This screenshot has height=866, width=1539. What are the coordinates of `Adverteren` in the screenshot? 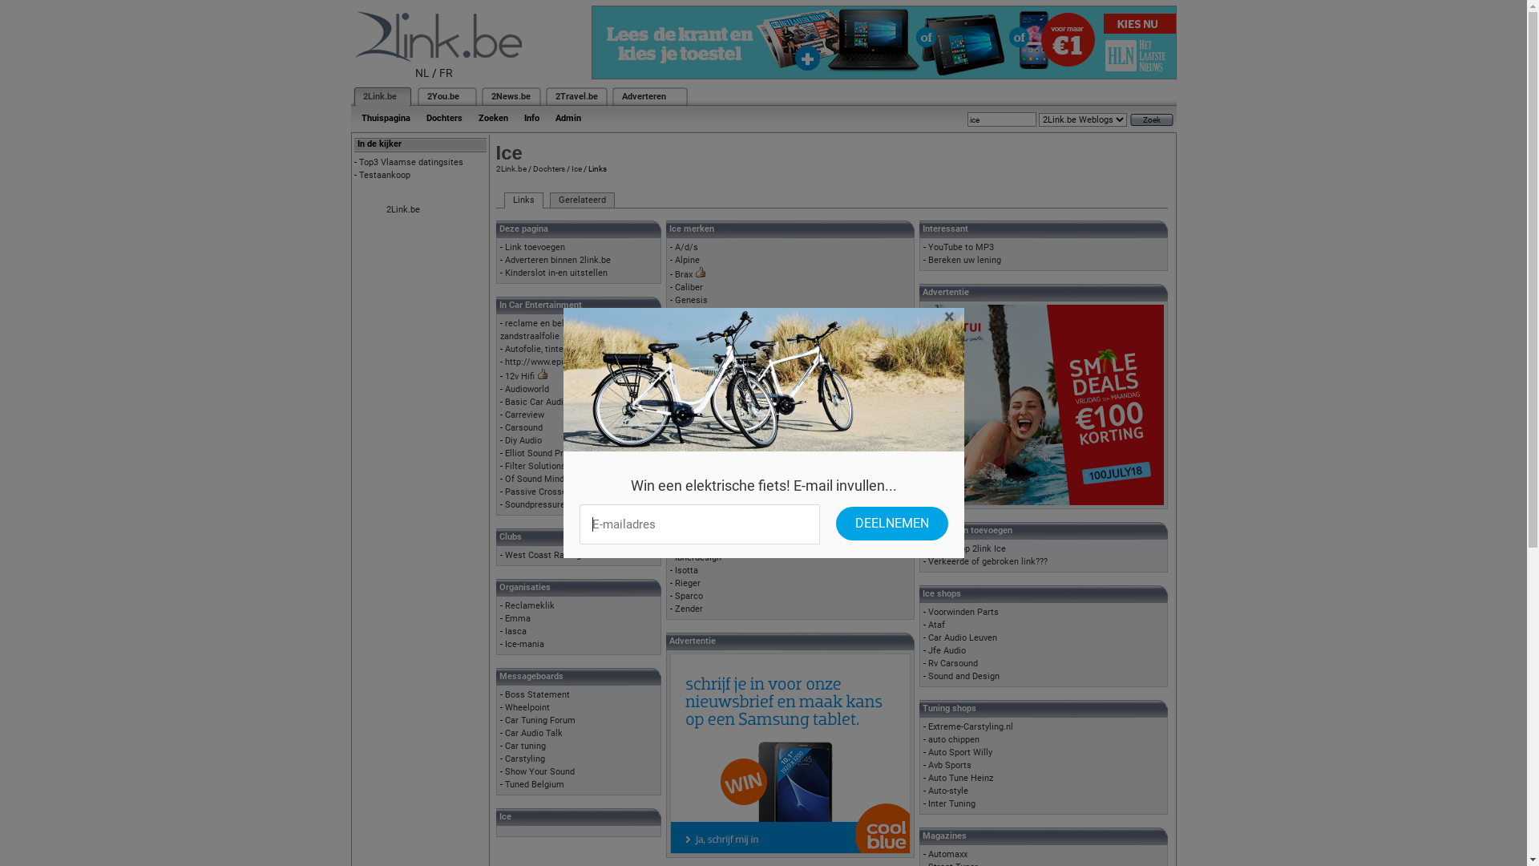 It's located at (644, 96).